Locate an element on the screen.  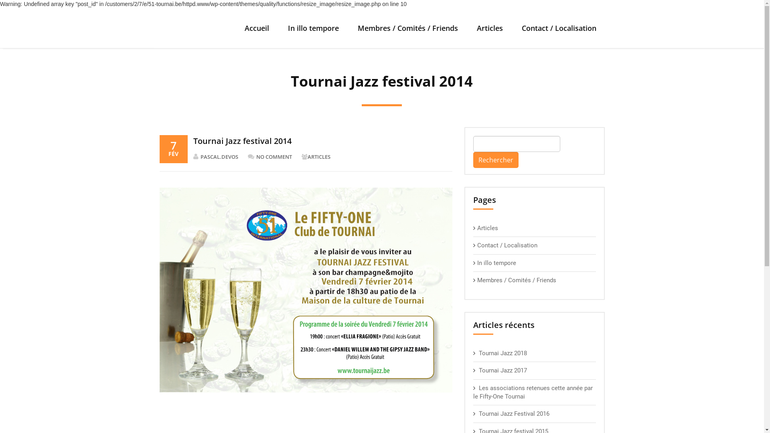
NO COMMENT is located at coordinates (274, 157).